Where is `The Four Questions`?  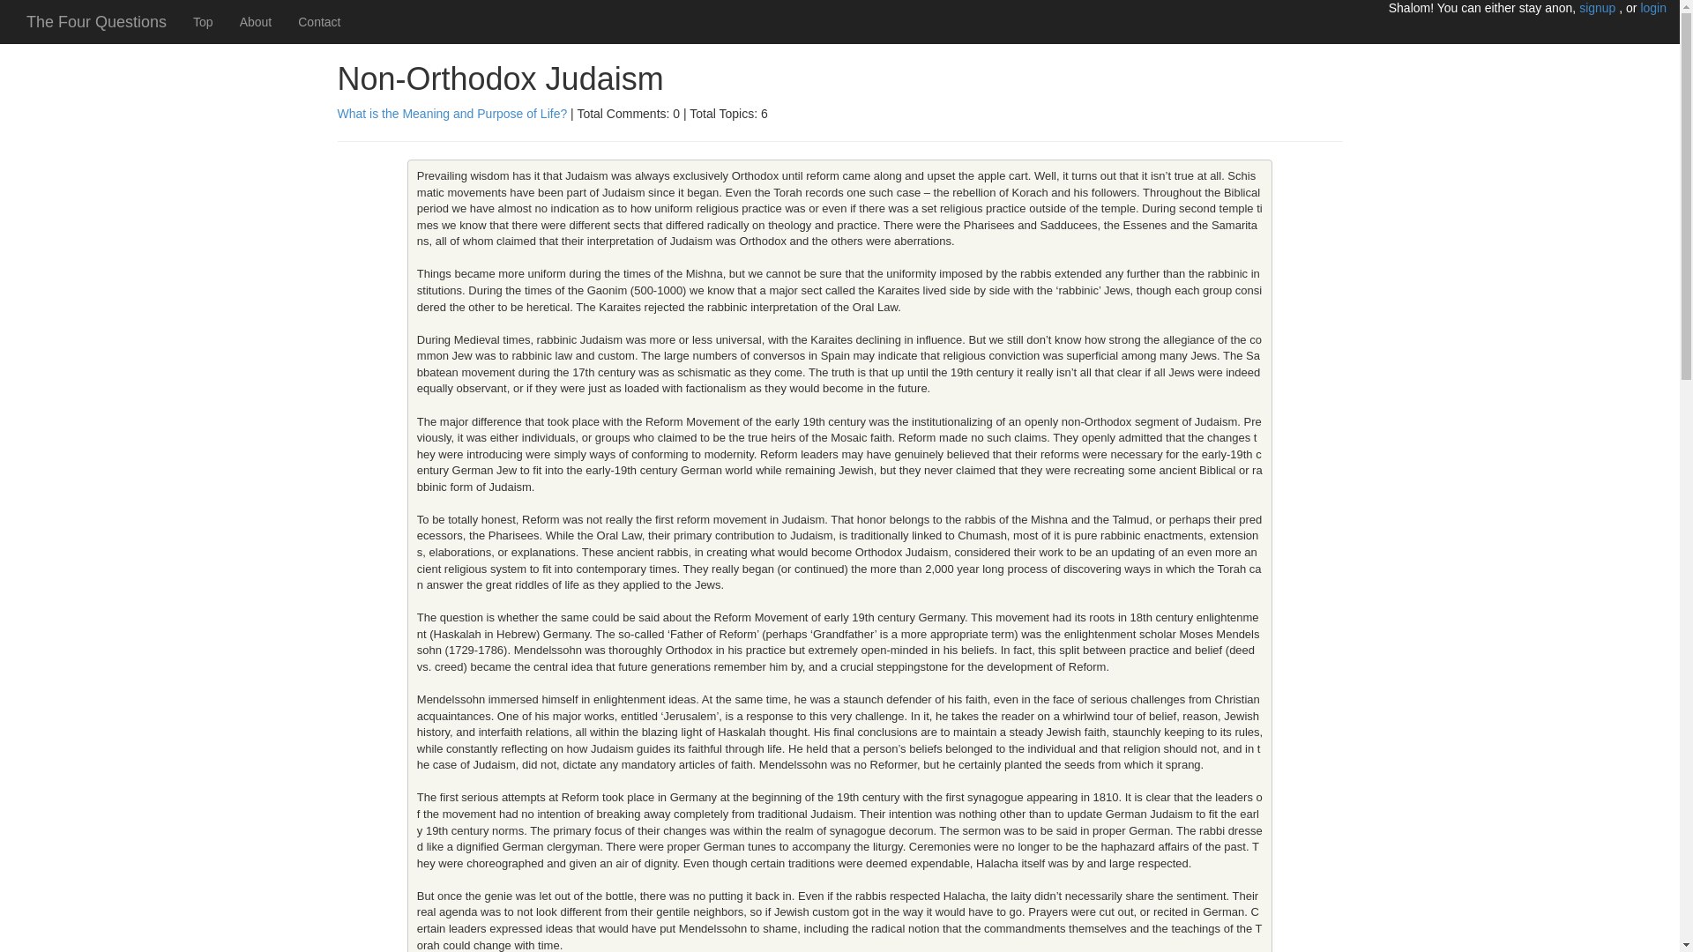 The Four Questions is located at coordinates (96, 21).